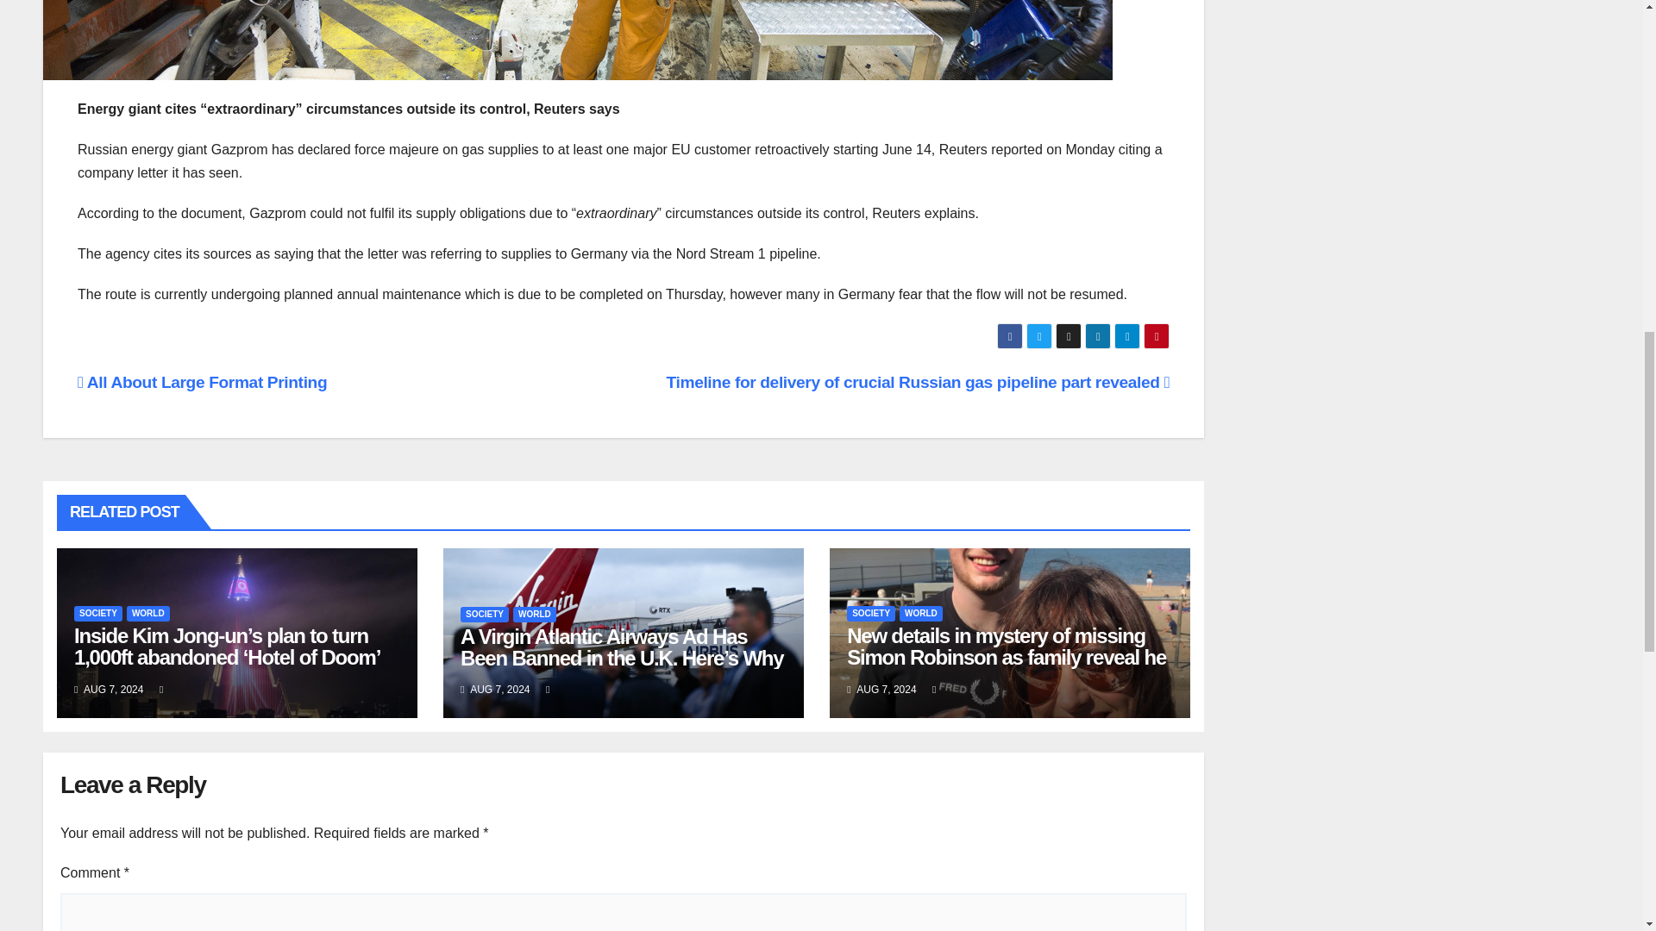 This screenshot has height=931, width=1656. What do you see at coordinates (920, 614) in the screenshot?
I see `WORLD` at bounding box center [920, 614].